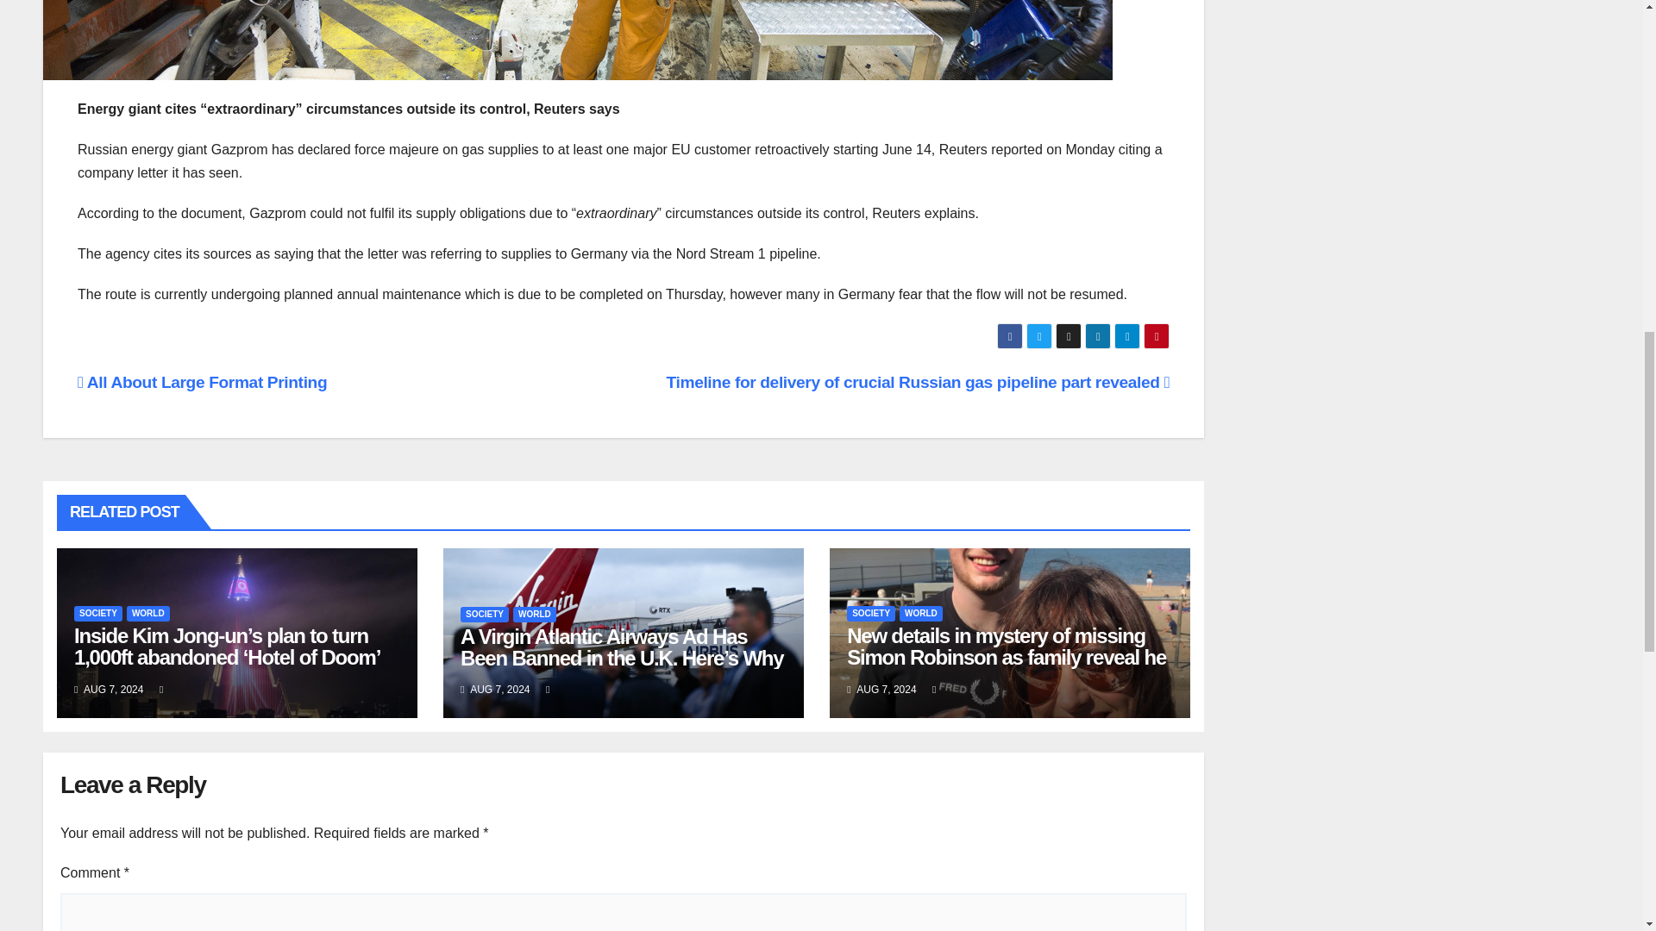 This screenshot has height=931, width=1656. What do you see at coordinates (920, 614) in the screenshot?
I see `WORLD` at bounding box center [920, 614].